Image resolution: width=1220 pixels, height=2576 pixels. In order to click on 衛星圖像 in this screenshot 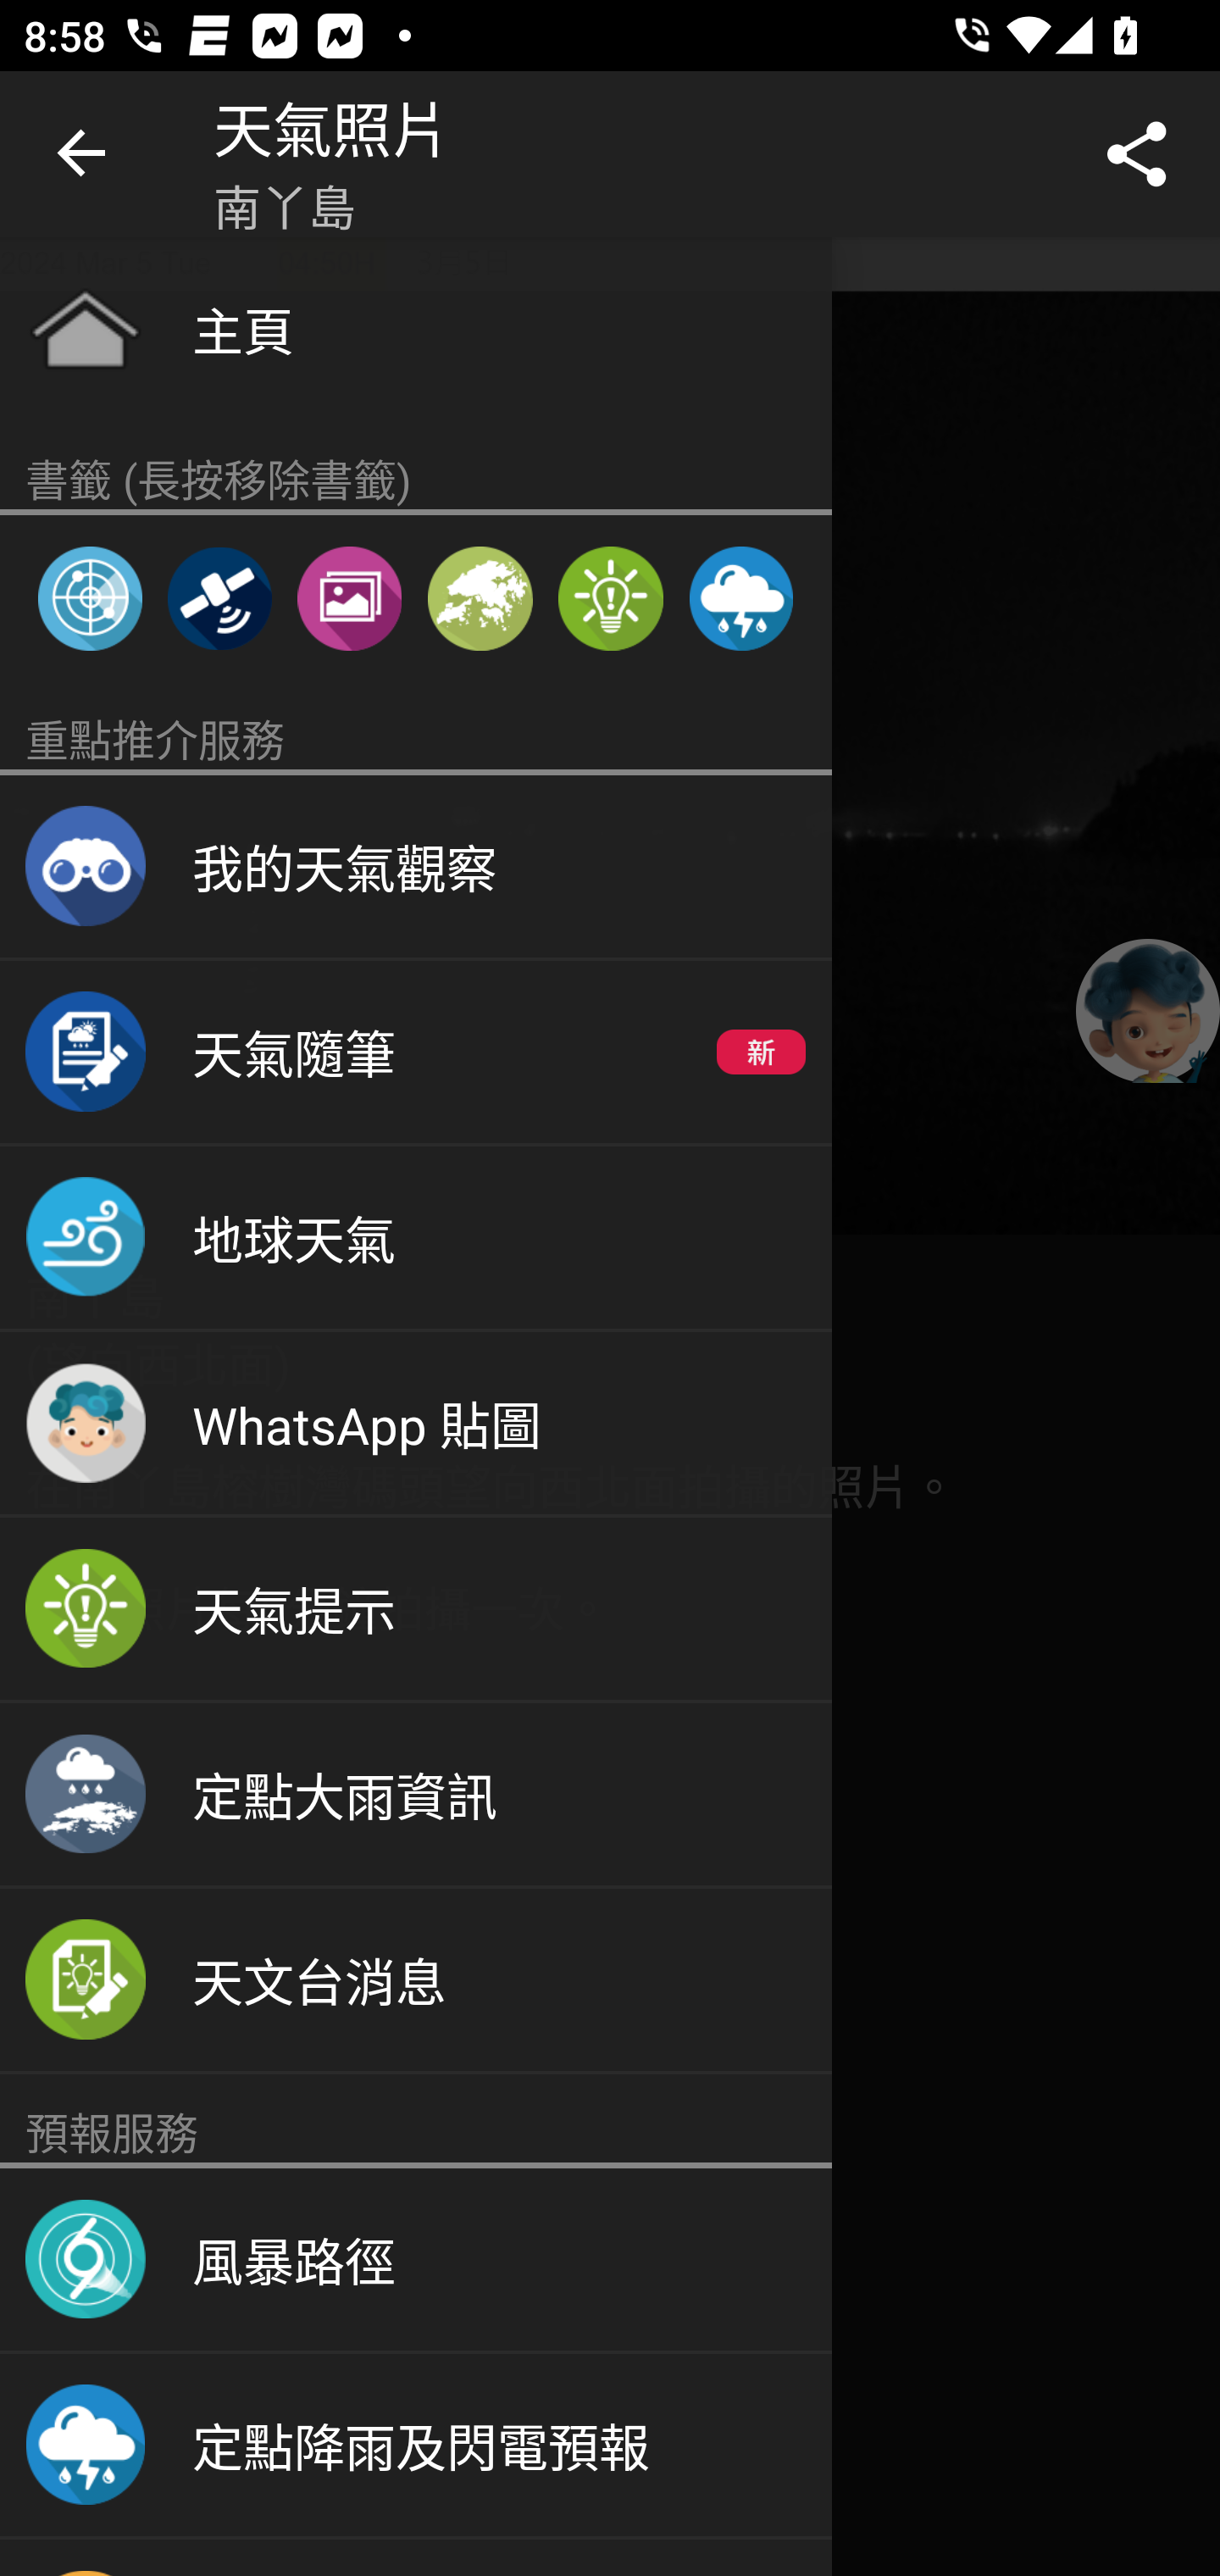, I will do `click(219, 598)`.